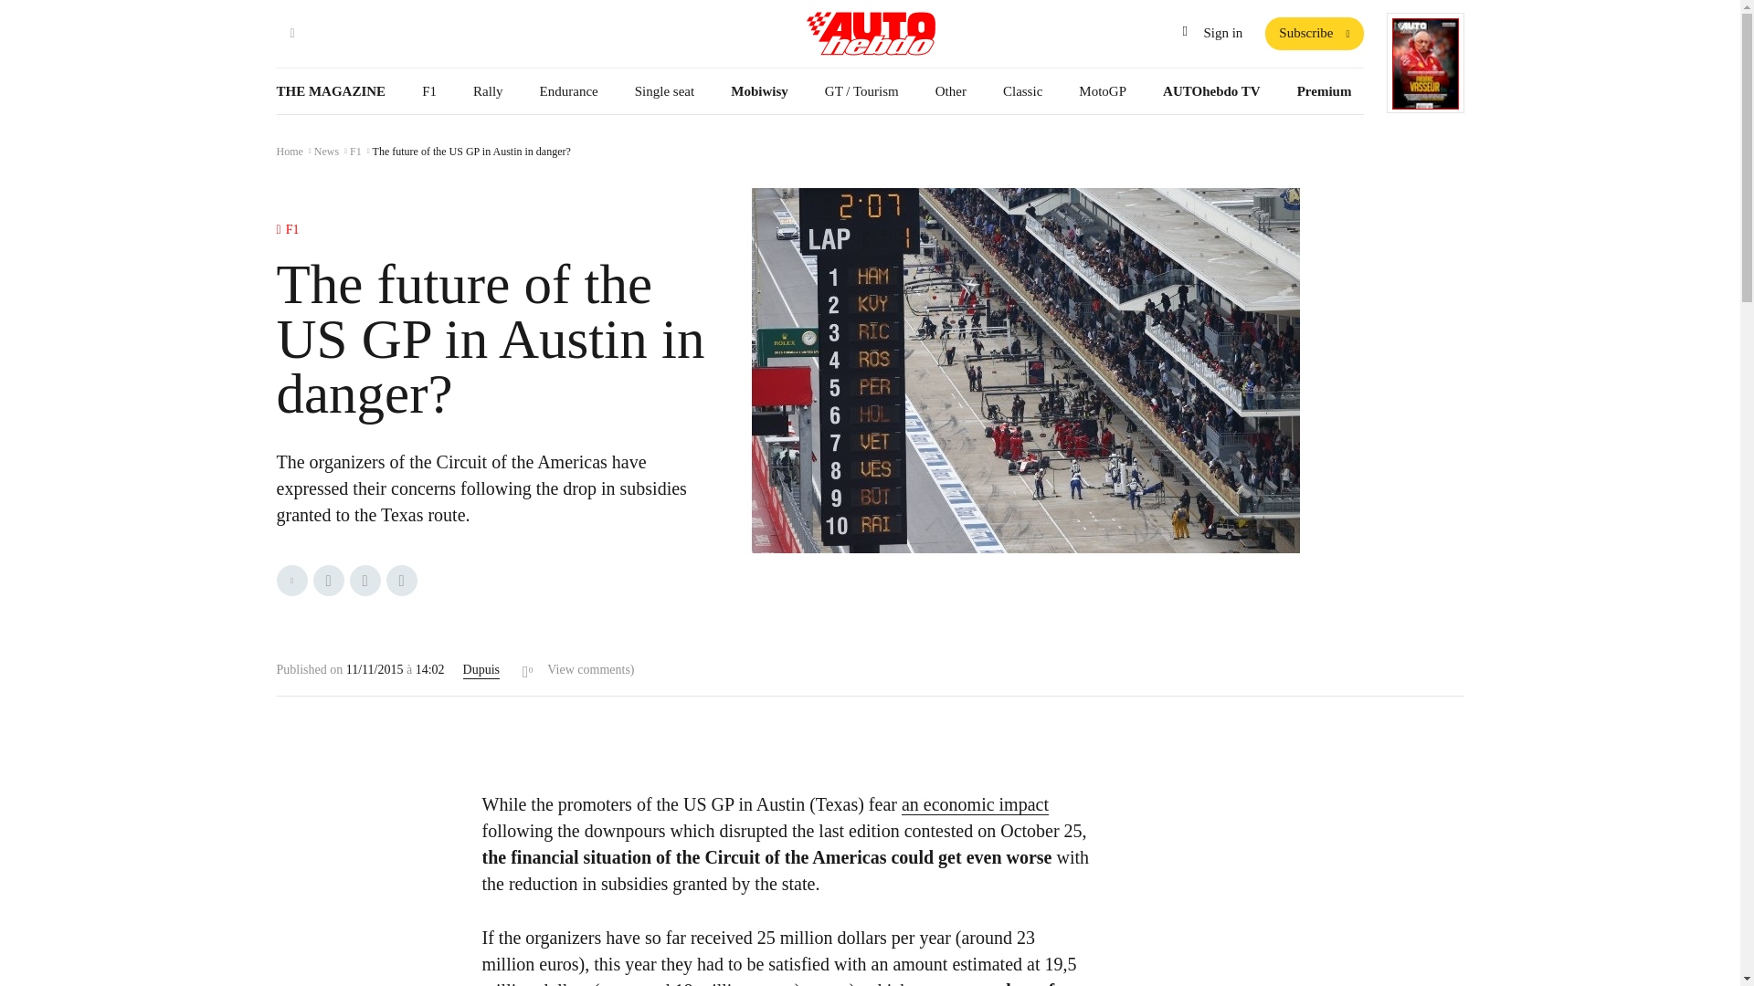 The image size is (1754, 986). What do you see at coordinates (488, 91) in the screenshot?
I see `Rally` at bounding box center [488, 91].